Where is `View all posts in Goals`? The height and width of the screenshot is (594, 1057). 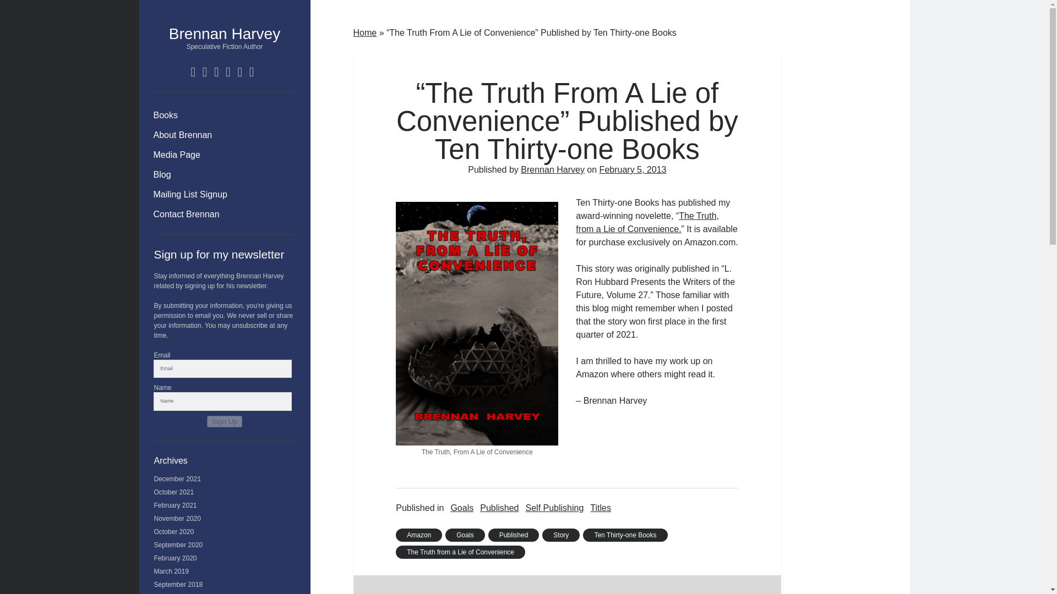
View all posts in Goals is located at coordinates (461, 508).